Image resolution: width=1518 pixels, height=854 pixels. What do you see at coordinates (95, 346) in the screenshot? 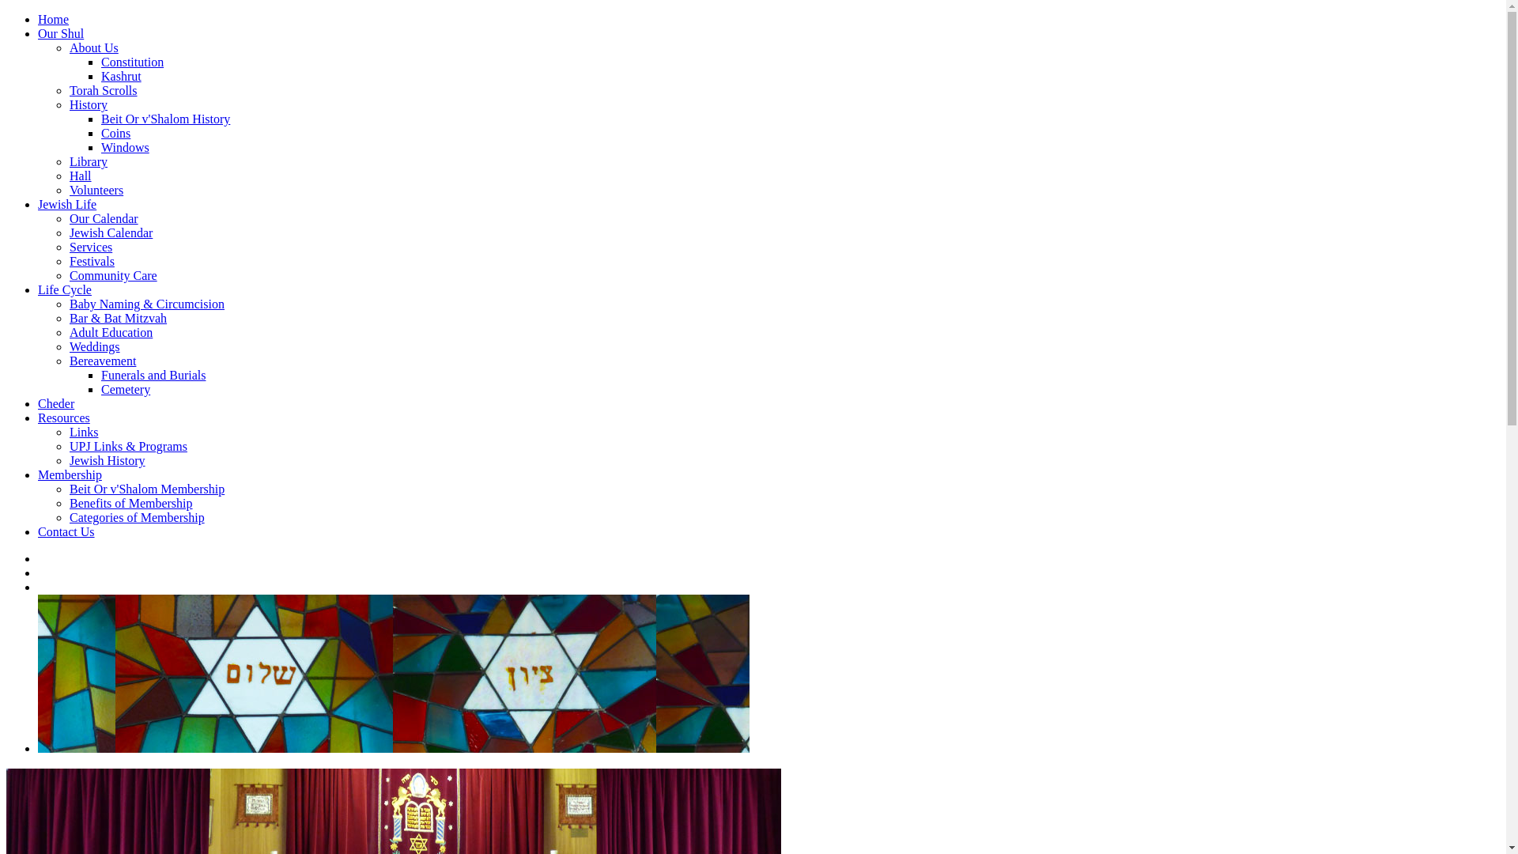
I see `Weddings` at bounding box center [95, 346].